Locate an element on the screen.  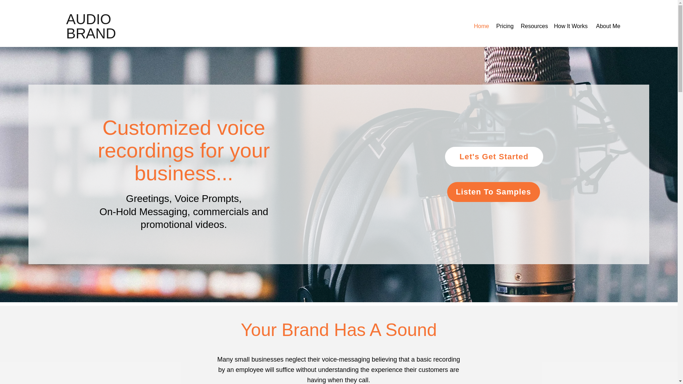
Let's Get Started is located at coordinates (494, 156).